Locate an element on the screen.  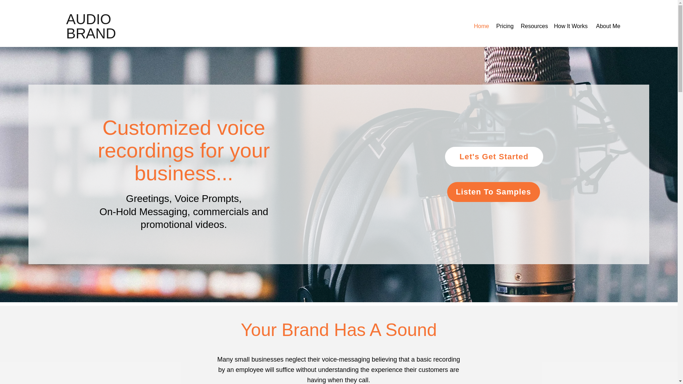
Let's Get Started is located at coordinates (494, 156).